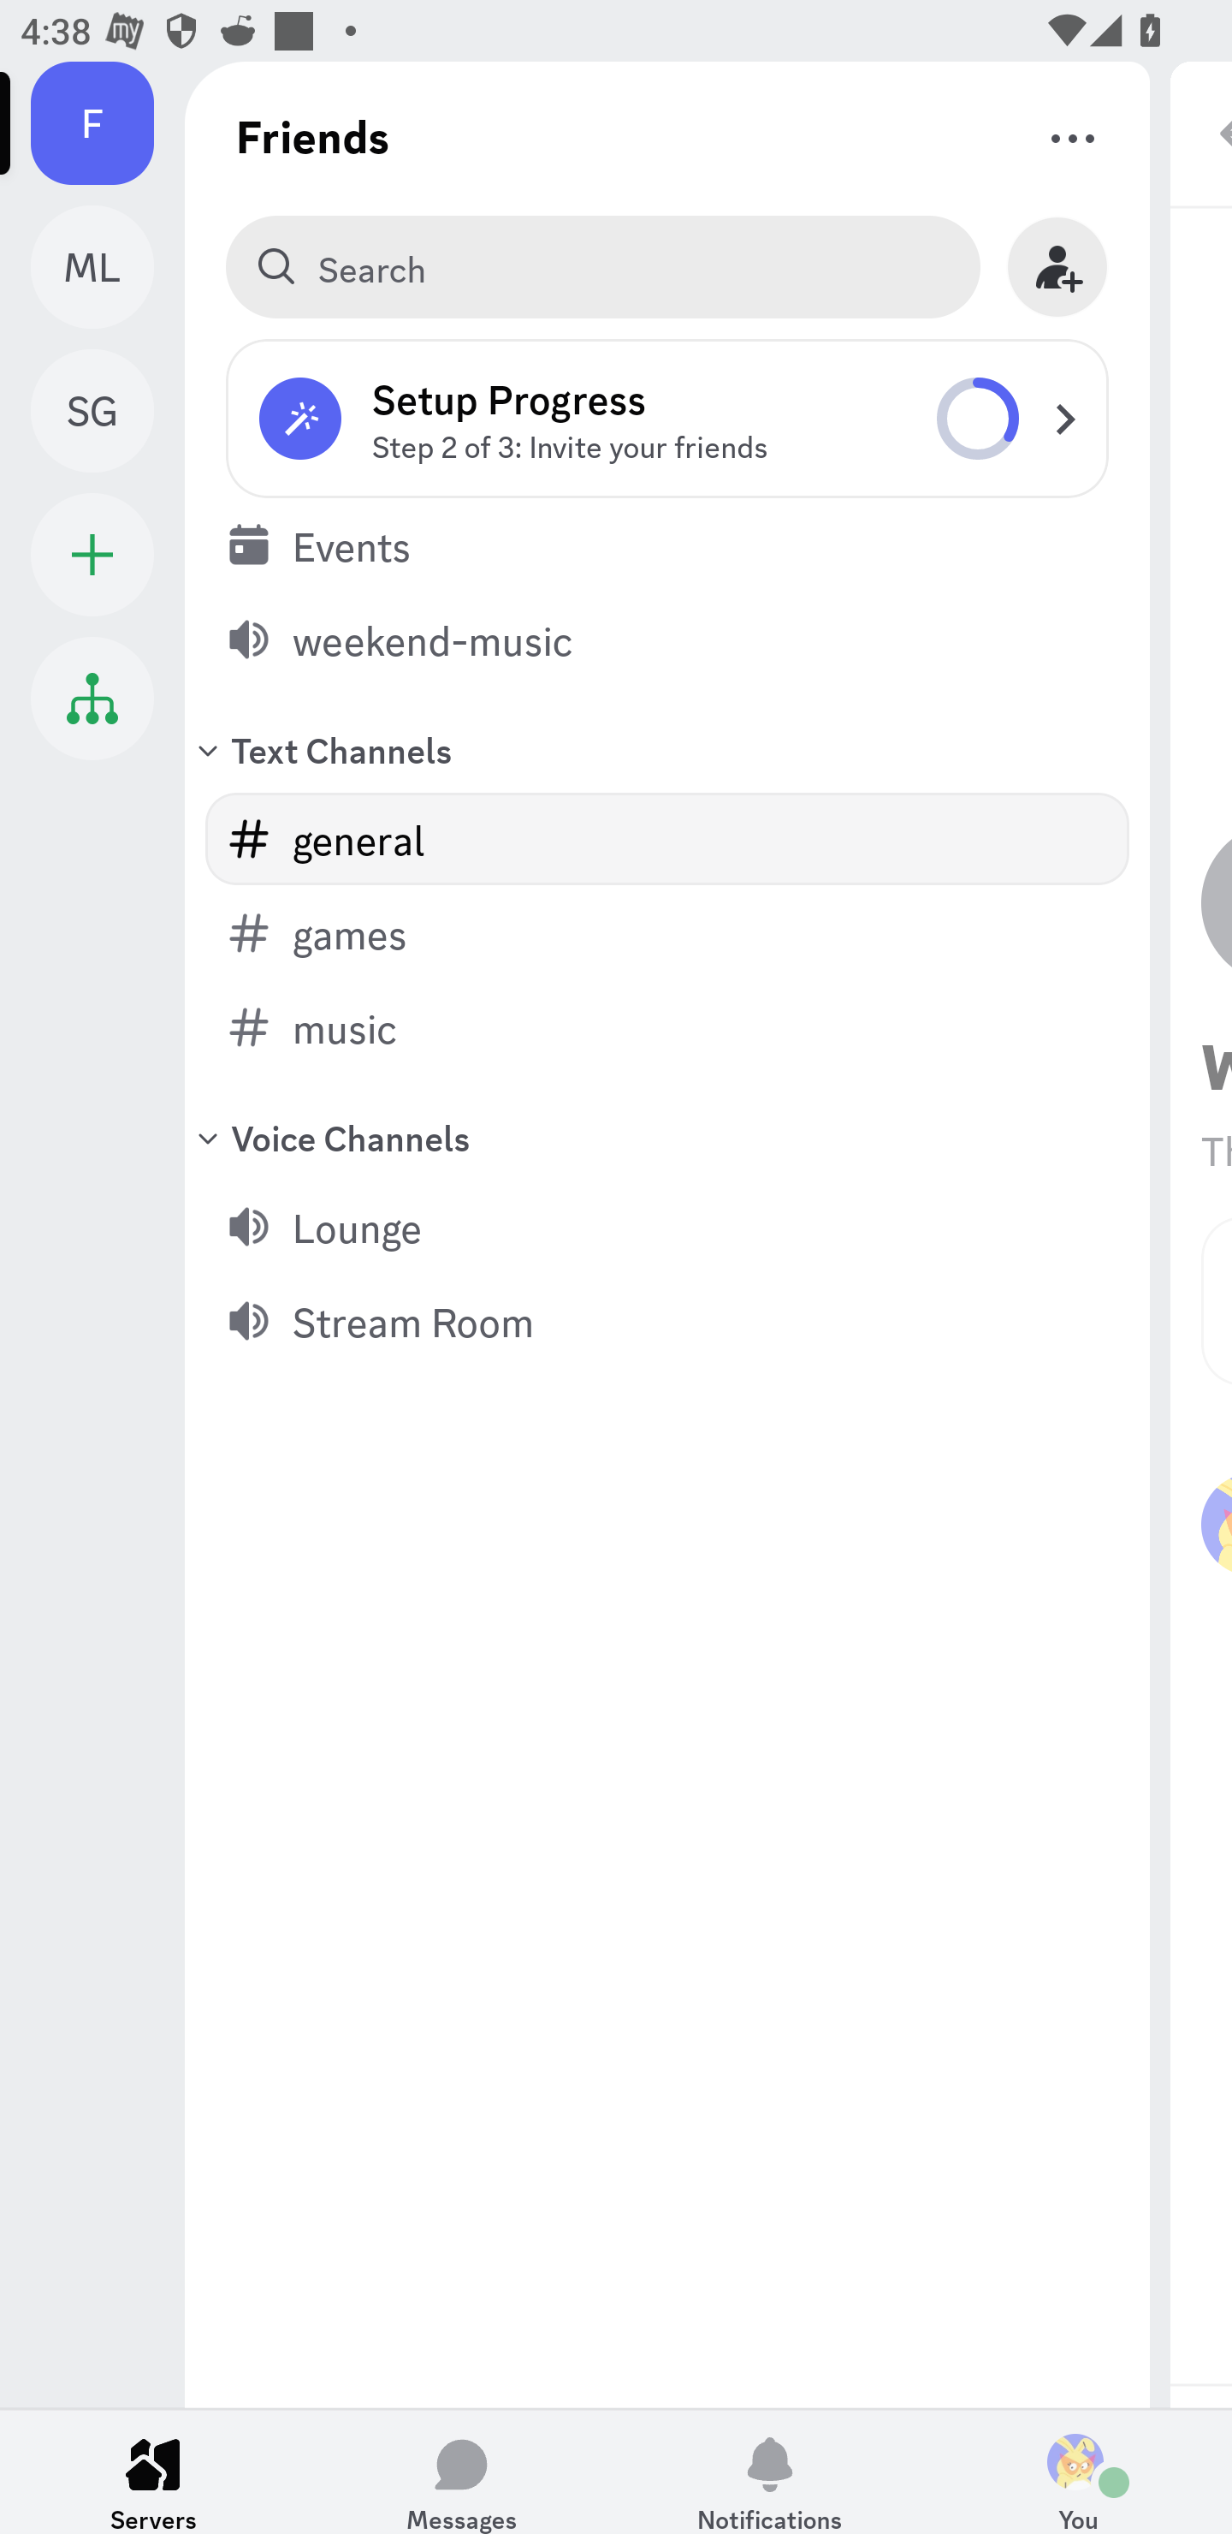 The image size is (1232, 2534). What do you see at coordinates (92, 555) in the screenshot?
I see `Add a Server` at bounding box center [92, 555].